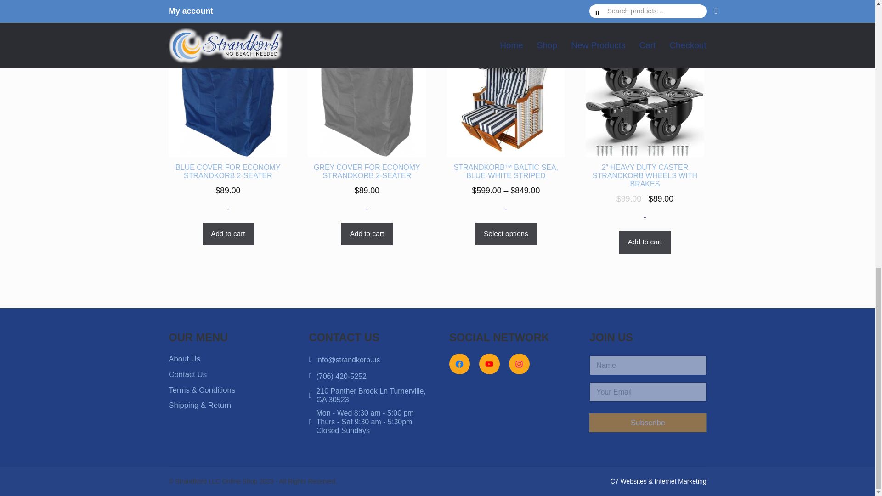 This screenshot has height=496, width=882. What do you see at coordinates (367, 234) in the screenshot?
I see `Add to cart` at bounding box center [367, 234].